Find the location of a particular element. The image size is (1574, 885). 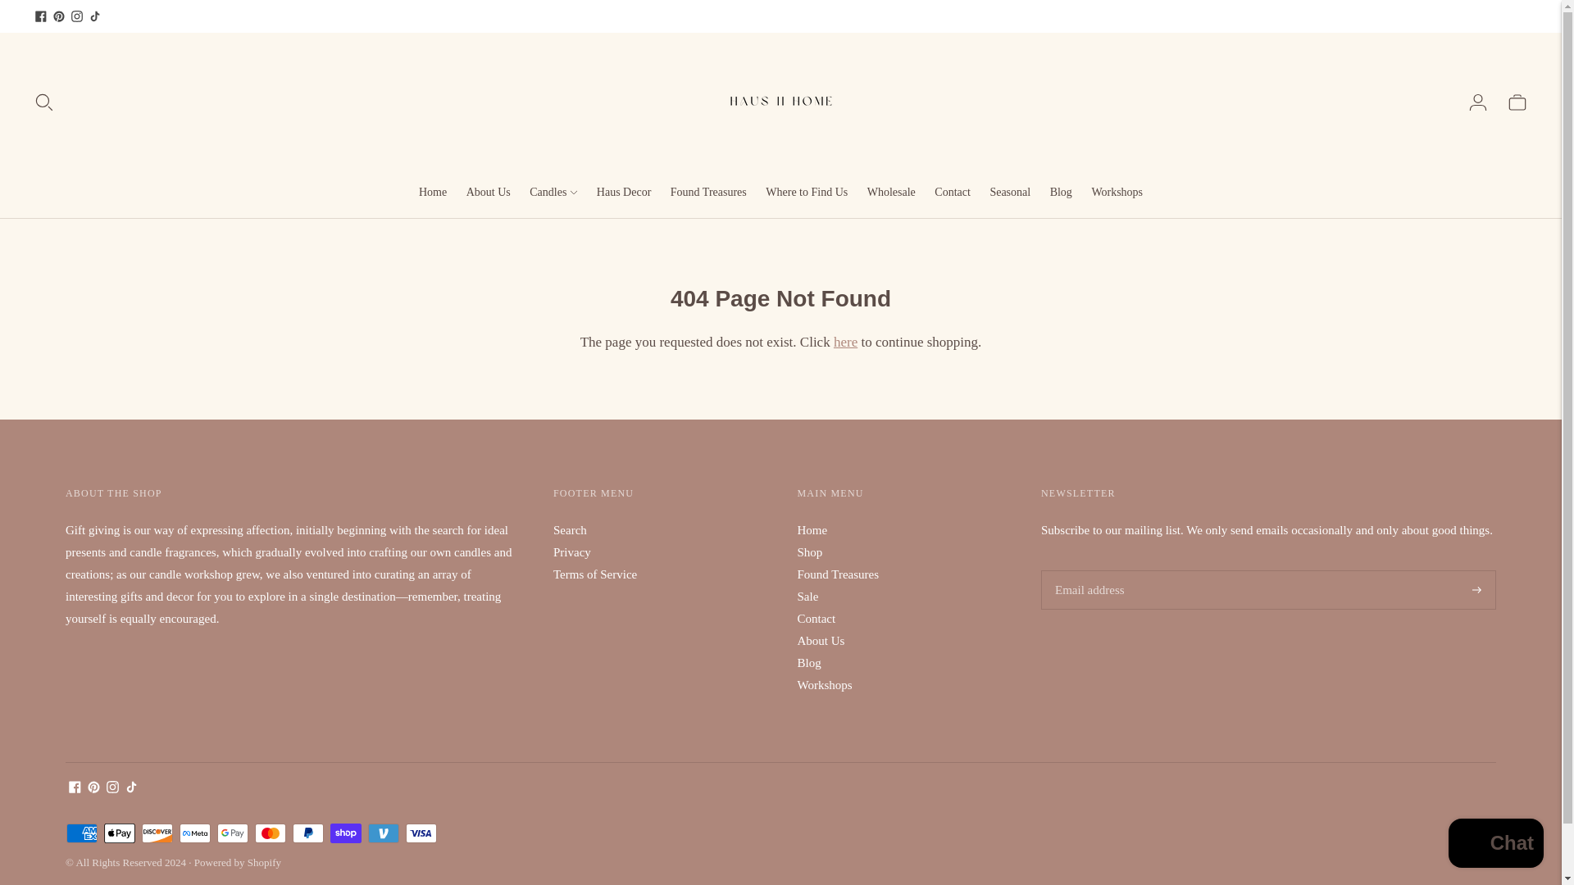

haus2hometx on Instagram is located at coordinates (113, 788).